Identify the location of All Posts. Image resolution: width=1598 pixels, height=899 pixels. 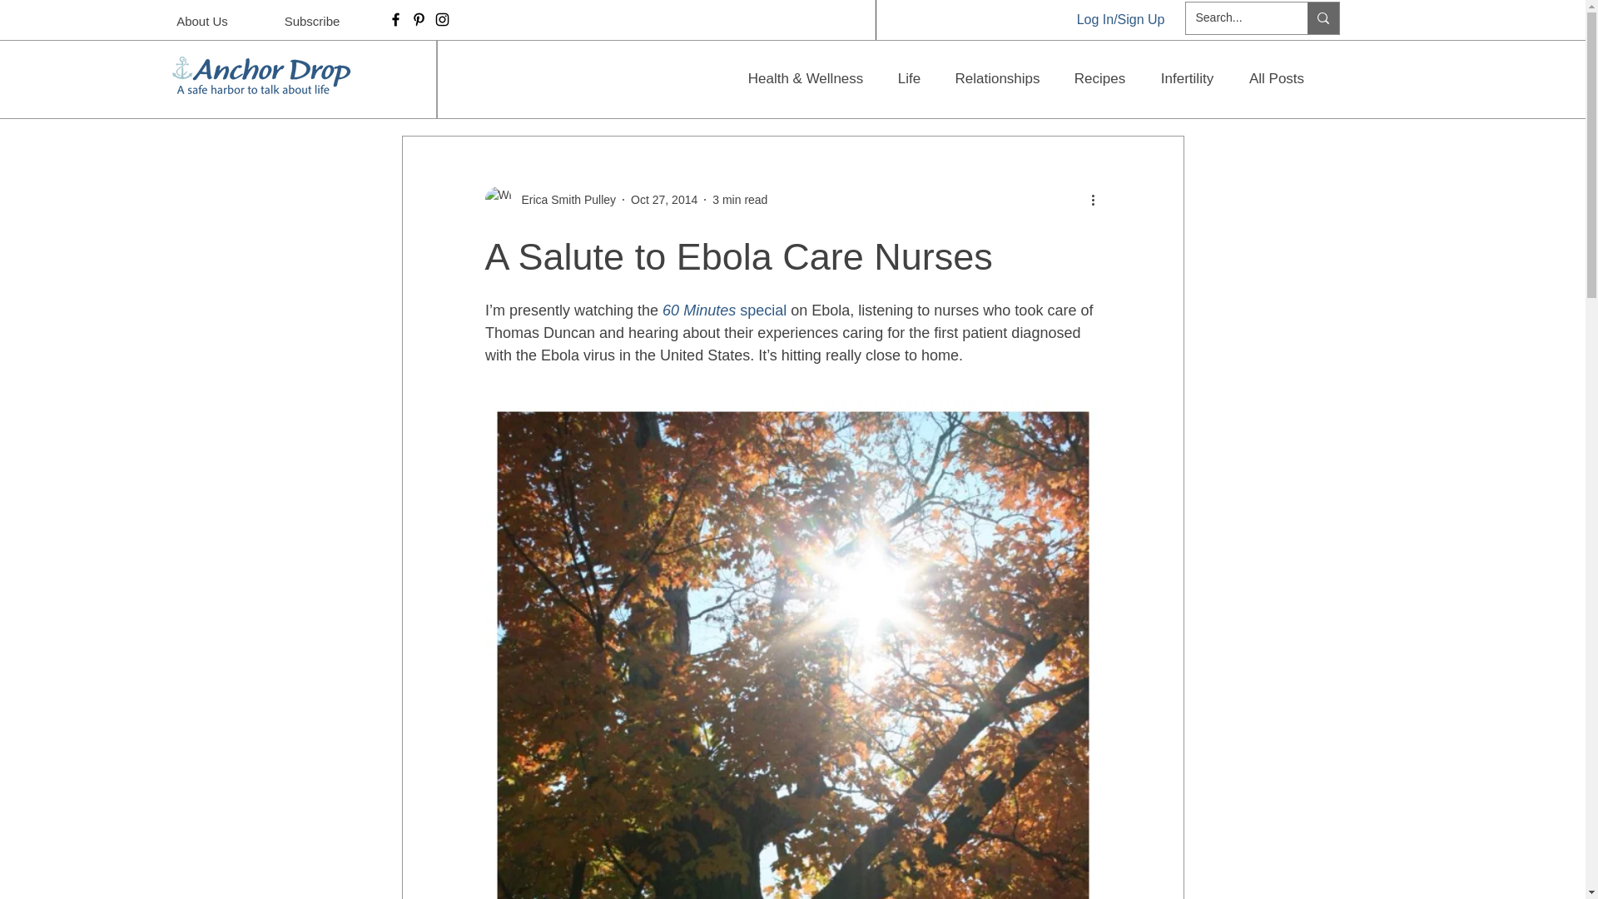
(1277, 78).